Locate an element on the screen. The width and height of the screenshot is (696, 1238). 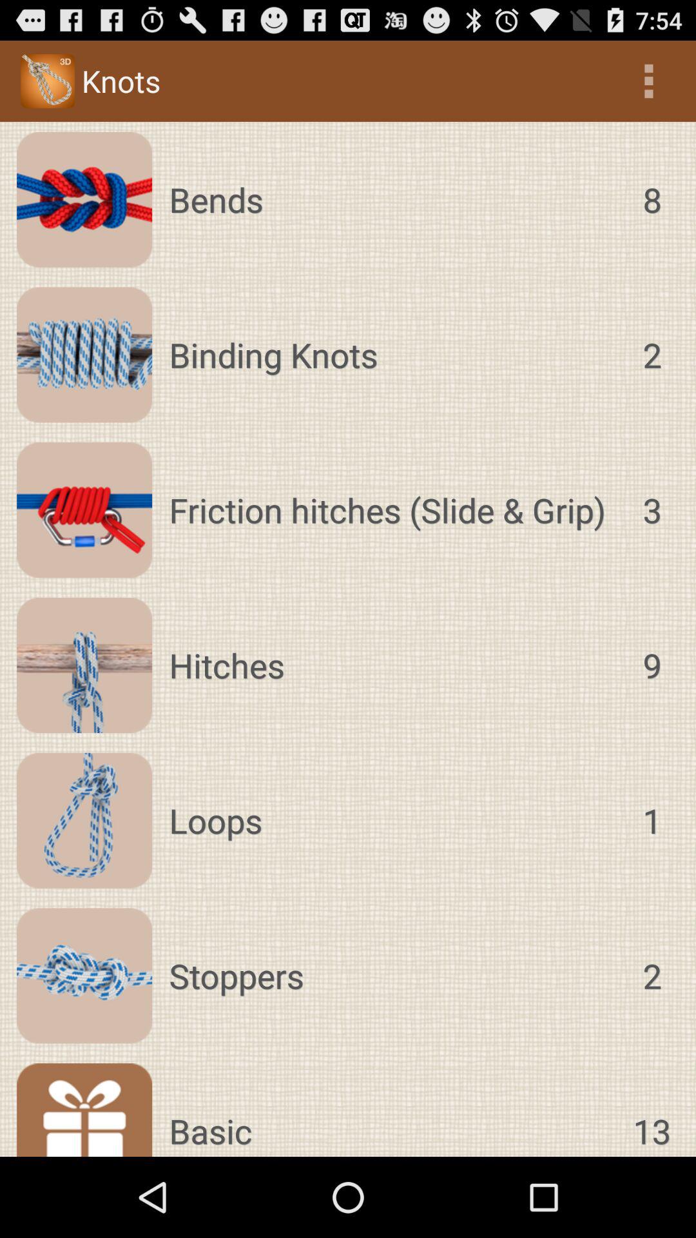
press the item below stoppers icon is located at coordinates (652, 1110).